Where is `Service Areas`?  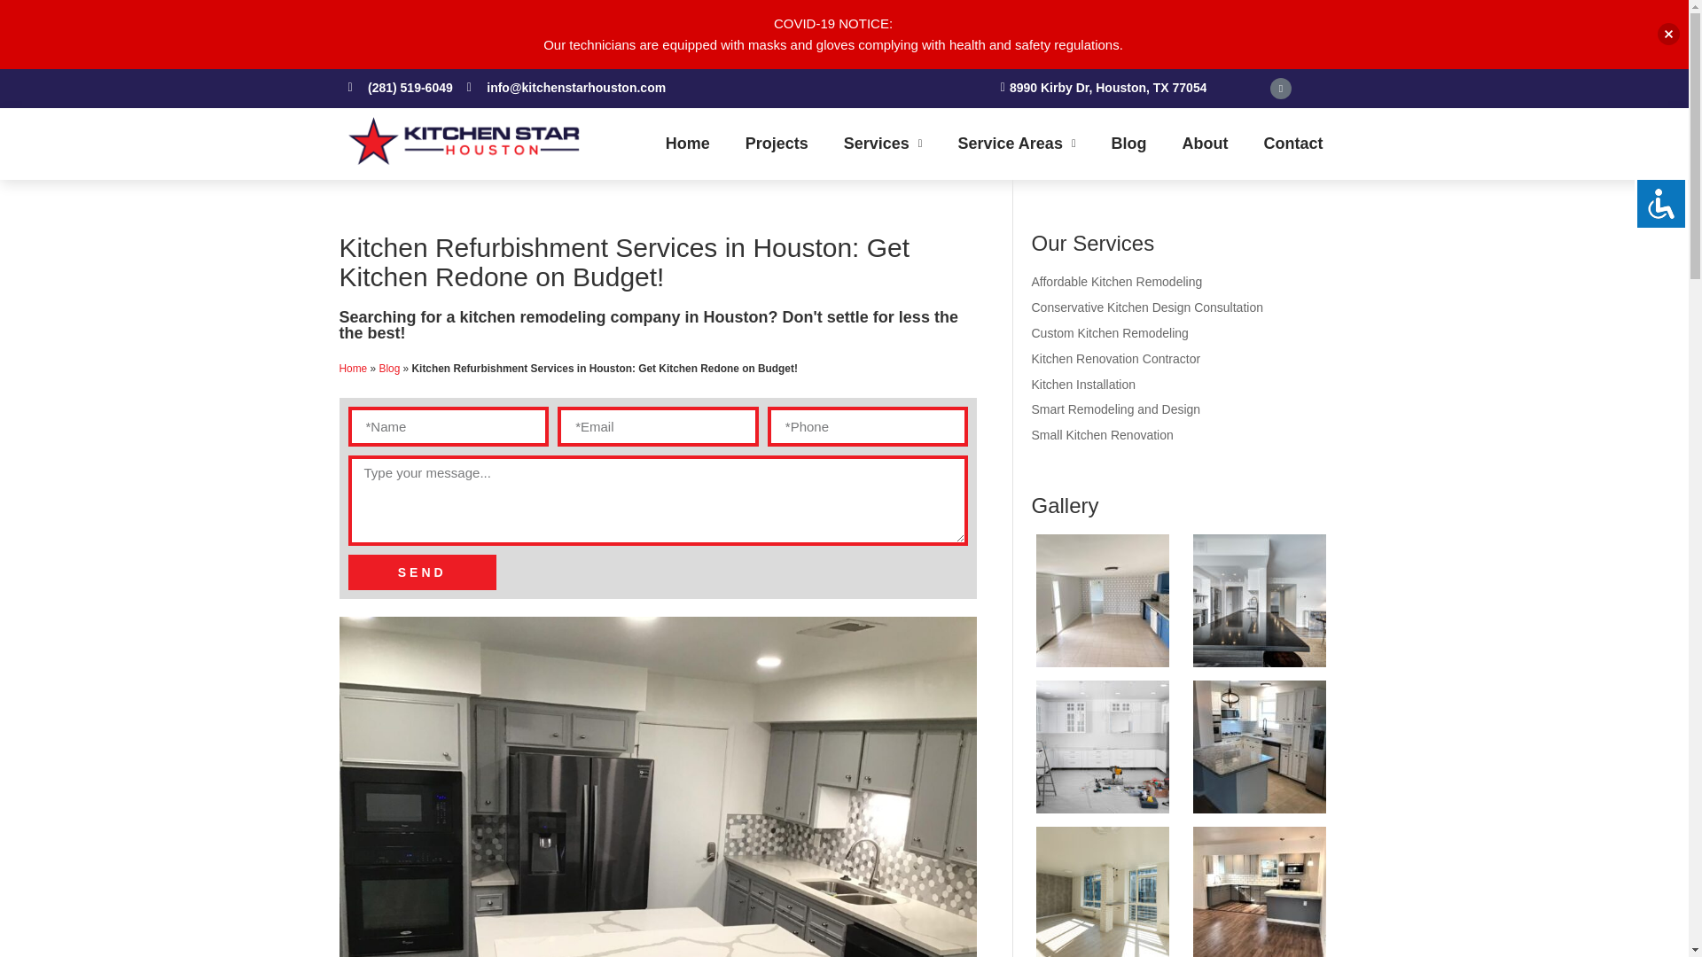
Service Areas is located at coordinates (1016, 144).